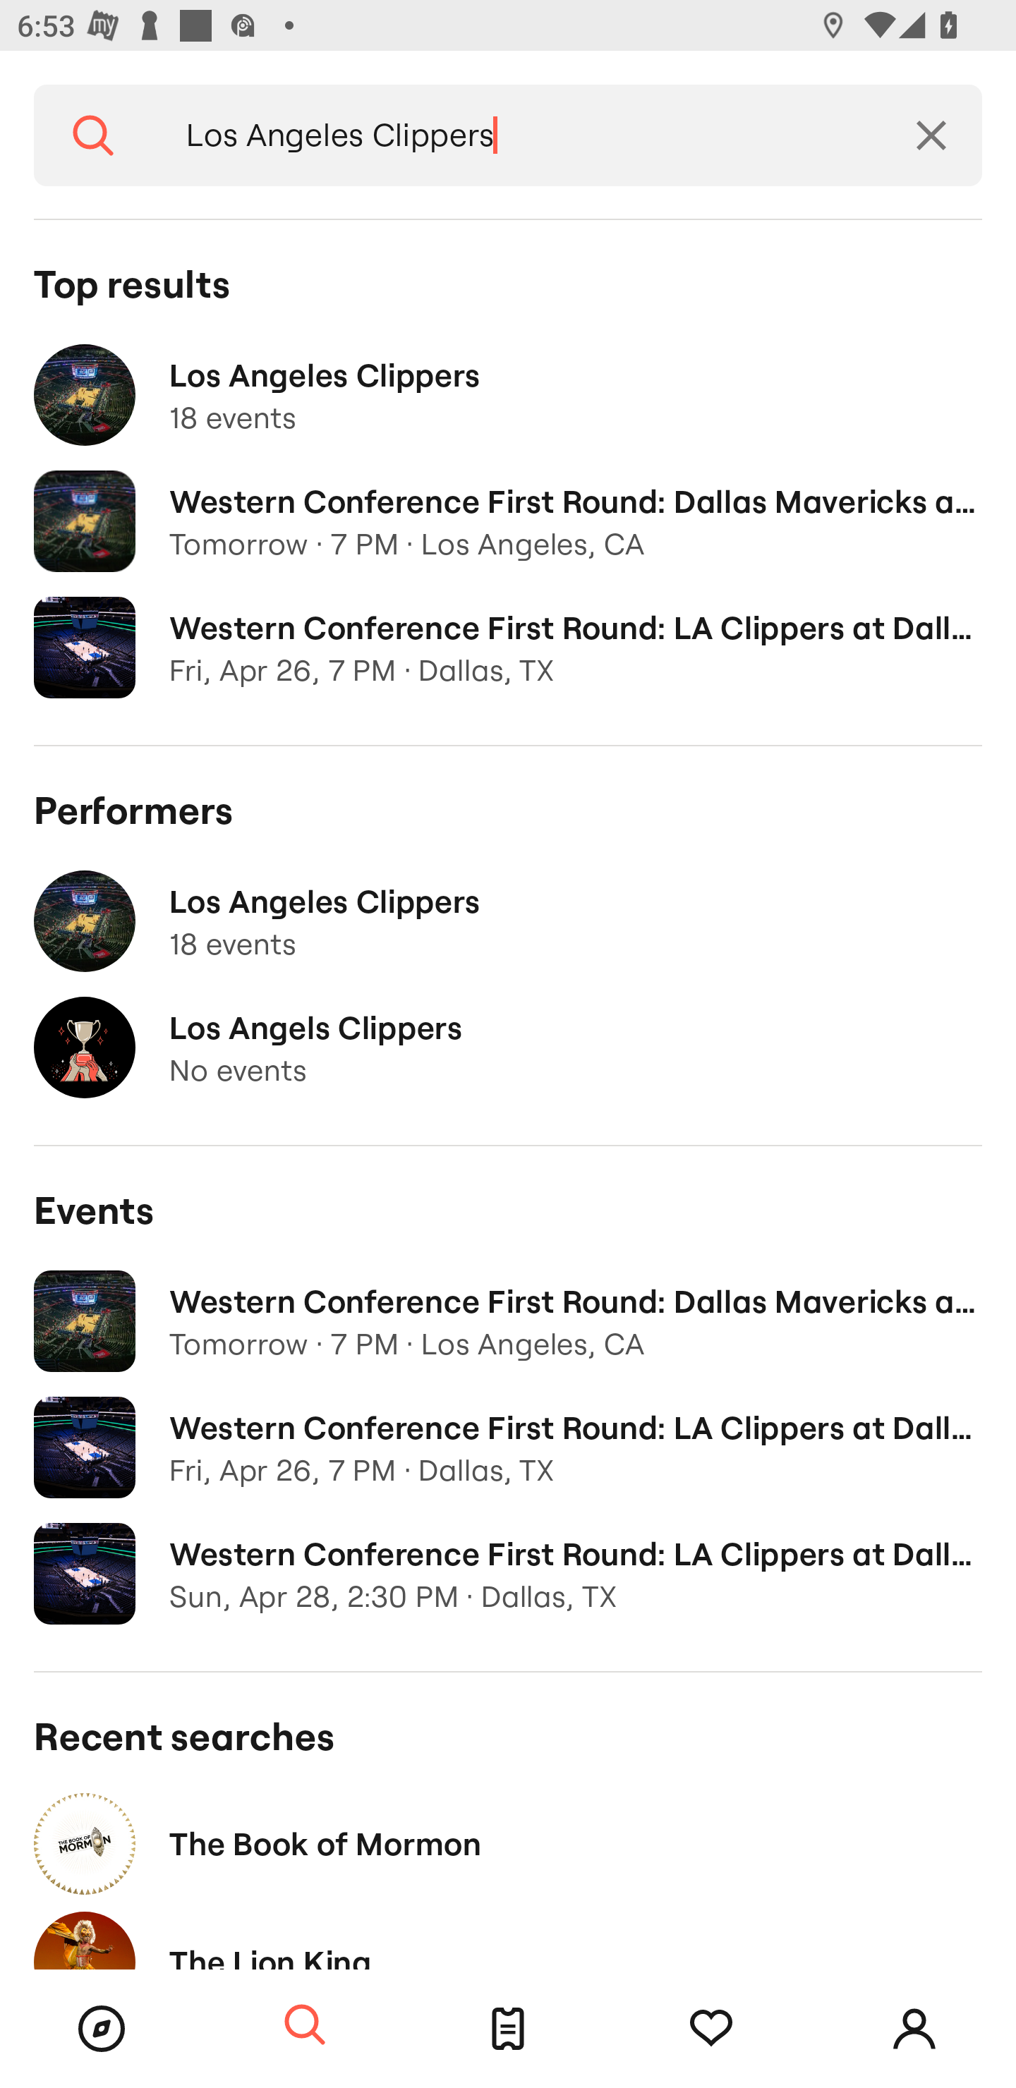  What do you see at coordinates (914, 2029) in the screenshot?
I see `Account` at bounding box center [914, 2029].